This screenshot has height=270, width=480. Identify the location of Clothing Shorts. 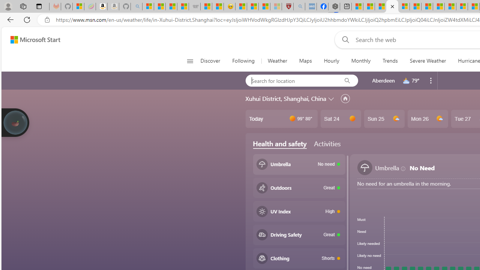
(299, 258).